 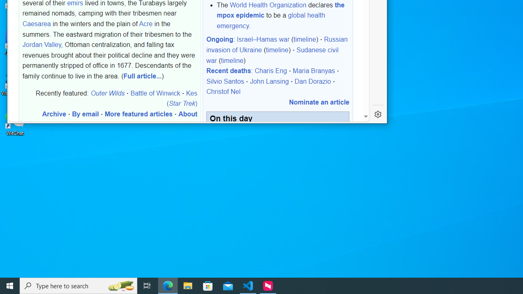 What do you see at coordinates (188, 286) in the screenshot?
I see `File Explorer` at bounding box center [188, 286].